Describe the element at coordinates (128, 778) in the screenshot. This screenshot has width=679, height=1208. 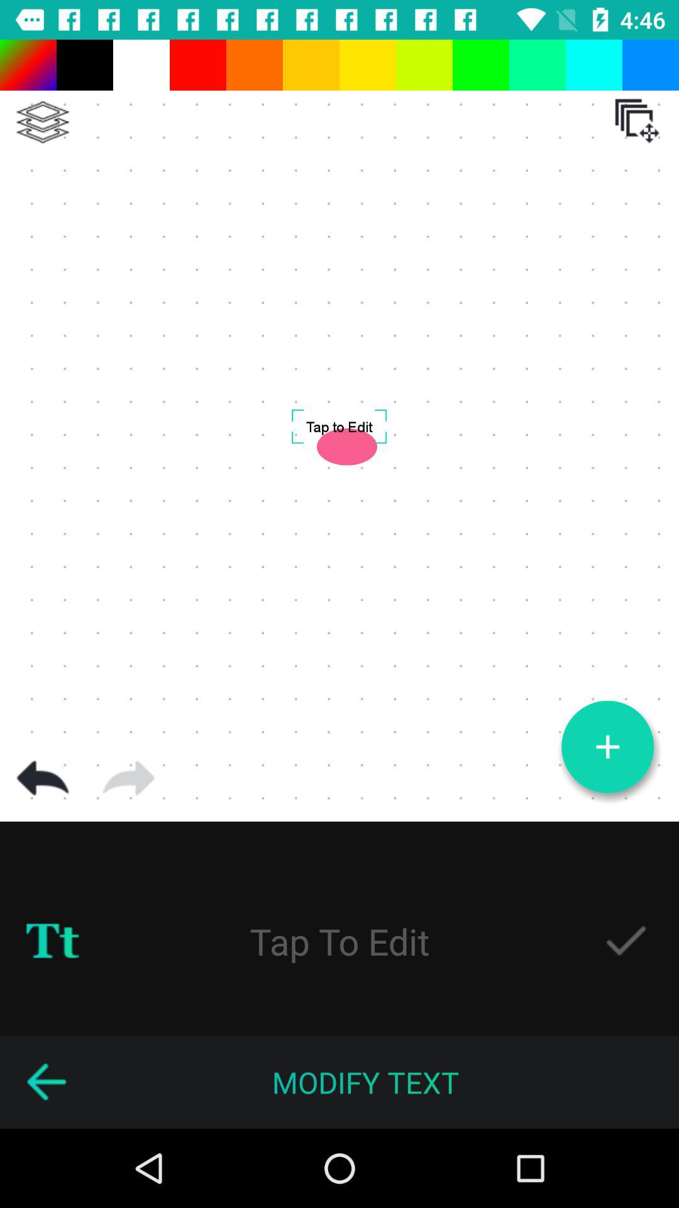
I see `redo action` at that location.